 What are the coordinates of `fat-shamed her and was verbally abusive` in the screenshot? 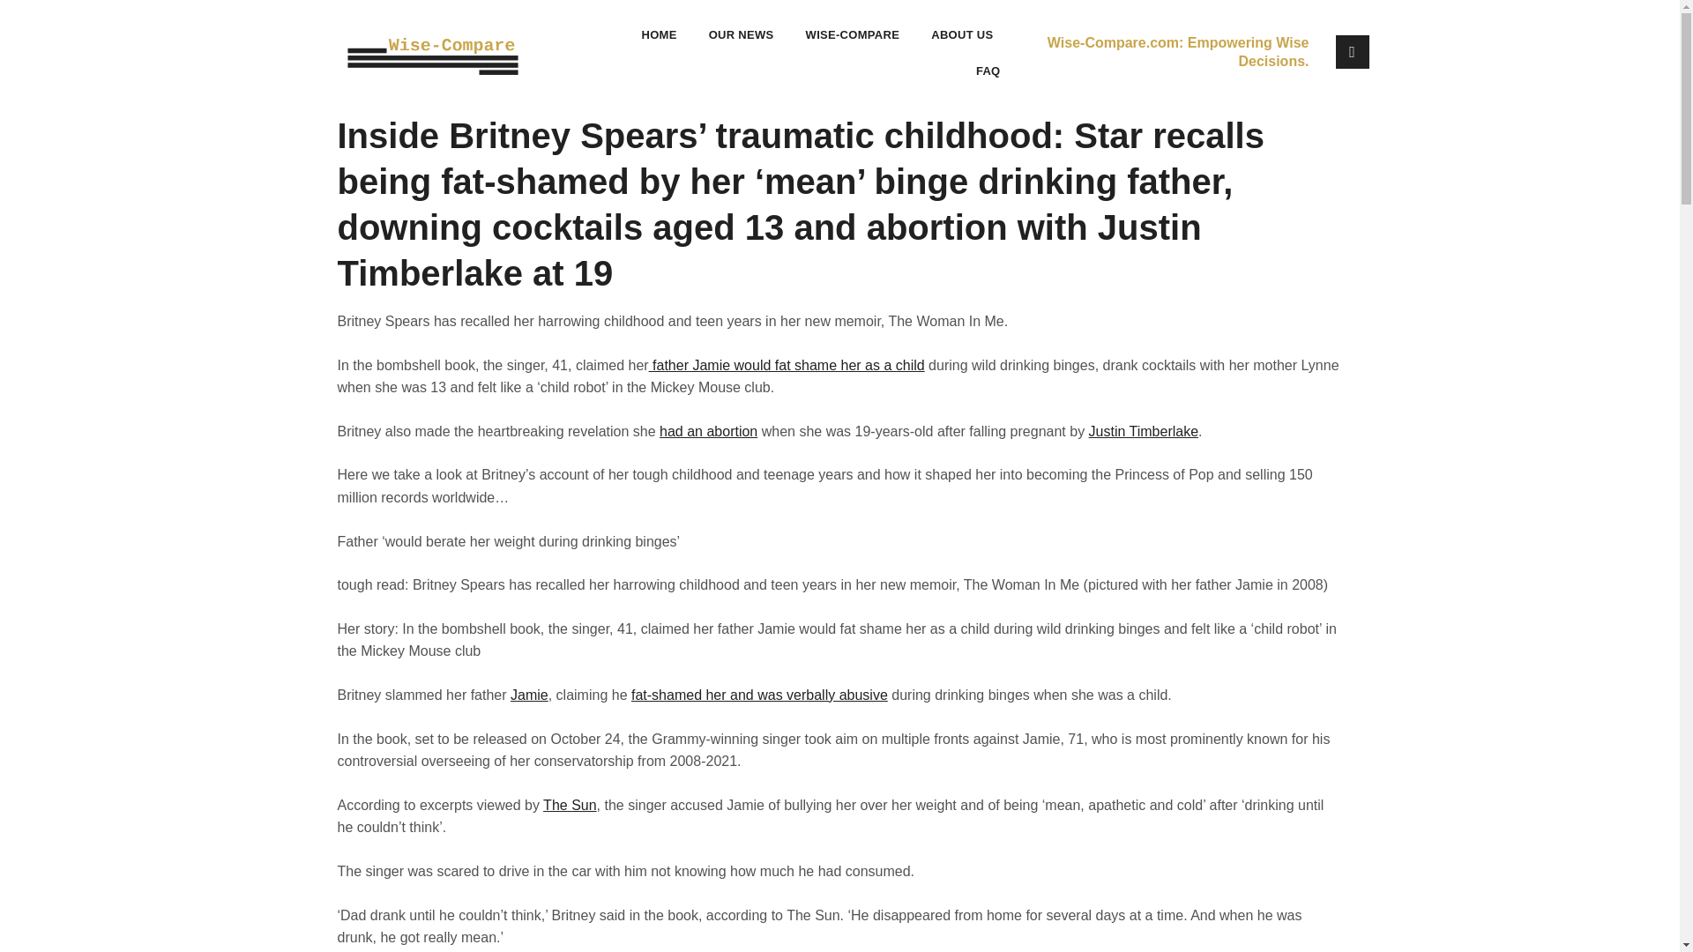 It's located at (759, 695).